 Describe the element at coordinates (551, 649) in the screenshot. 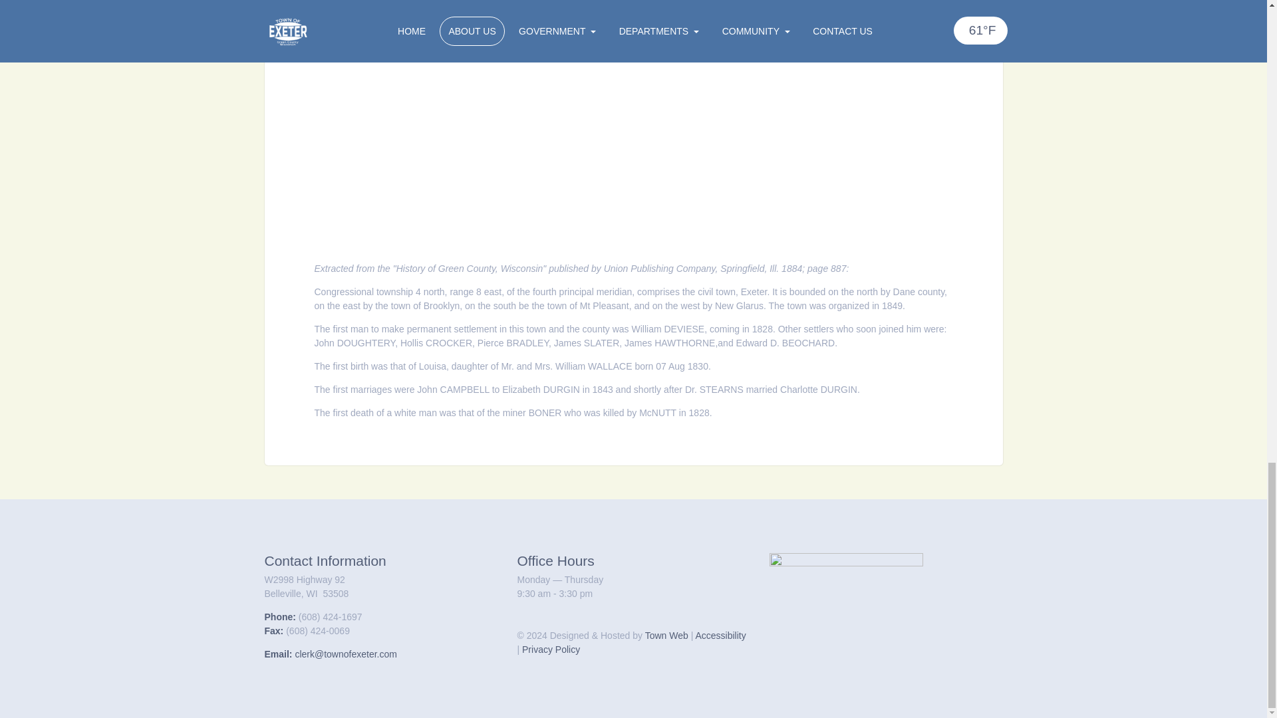

I see `Privacy Policy` at that location.